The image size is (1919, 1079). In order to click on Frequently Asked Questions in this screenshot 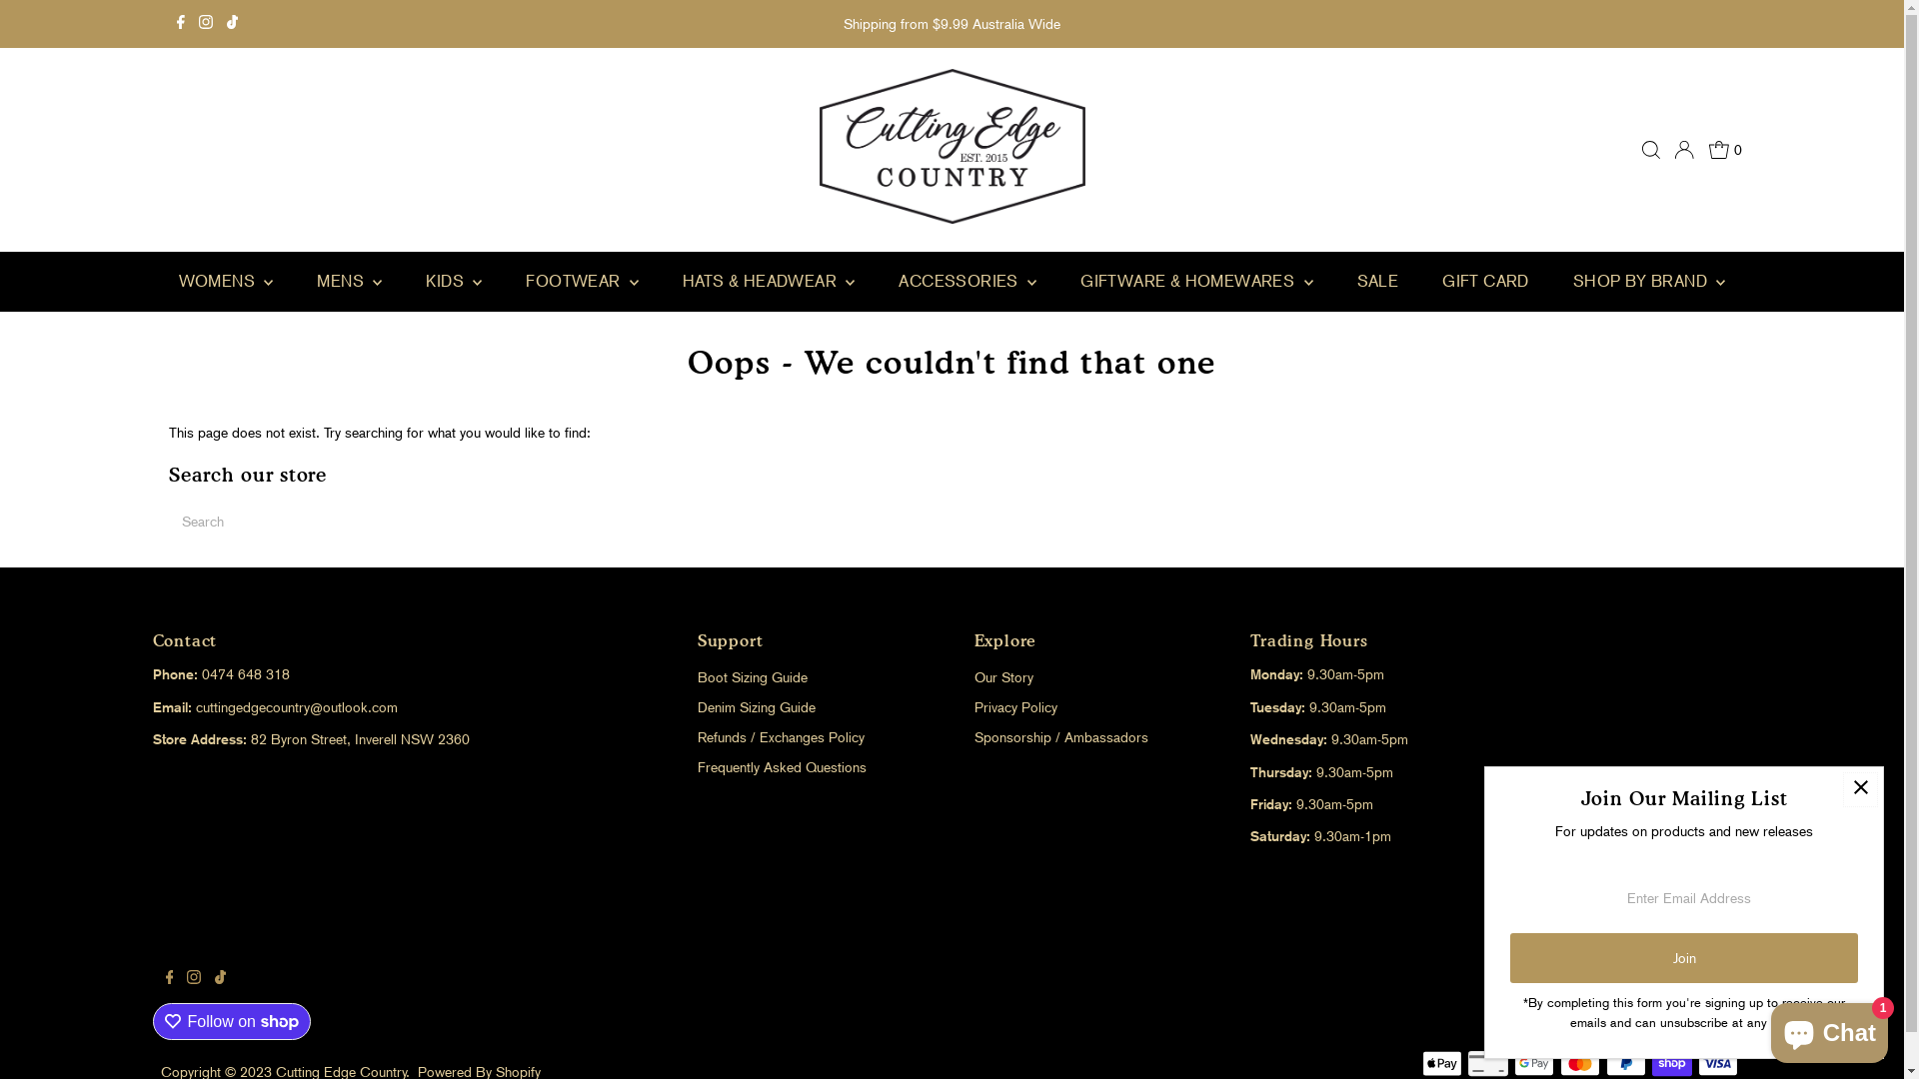, I will do `click(782, 767)`.